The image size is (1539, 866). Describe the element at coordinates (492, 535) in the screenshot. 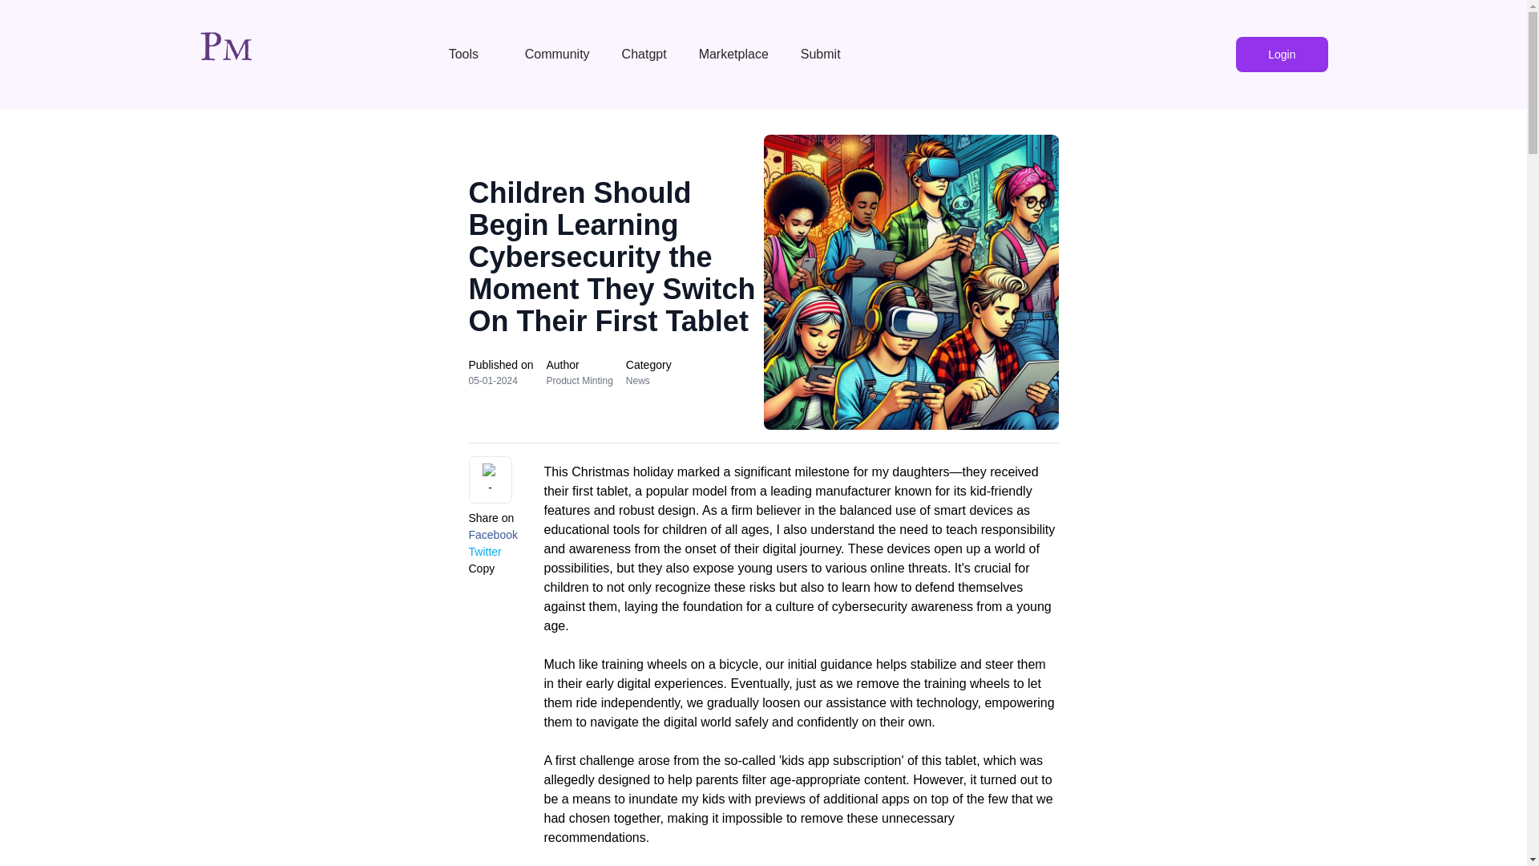

I see `Facebook` at that location.